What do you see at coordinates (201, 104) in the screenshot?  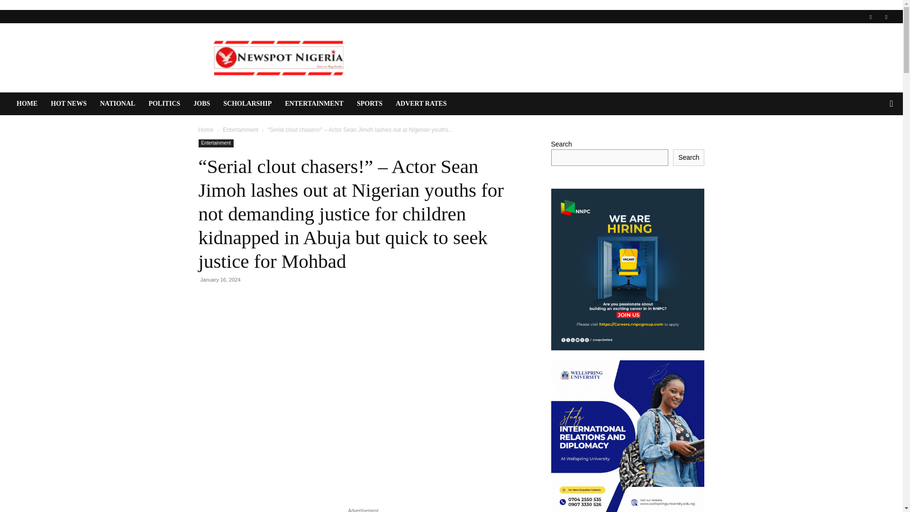 I see `JOBS` at bounding box center [201, 104].